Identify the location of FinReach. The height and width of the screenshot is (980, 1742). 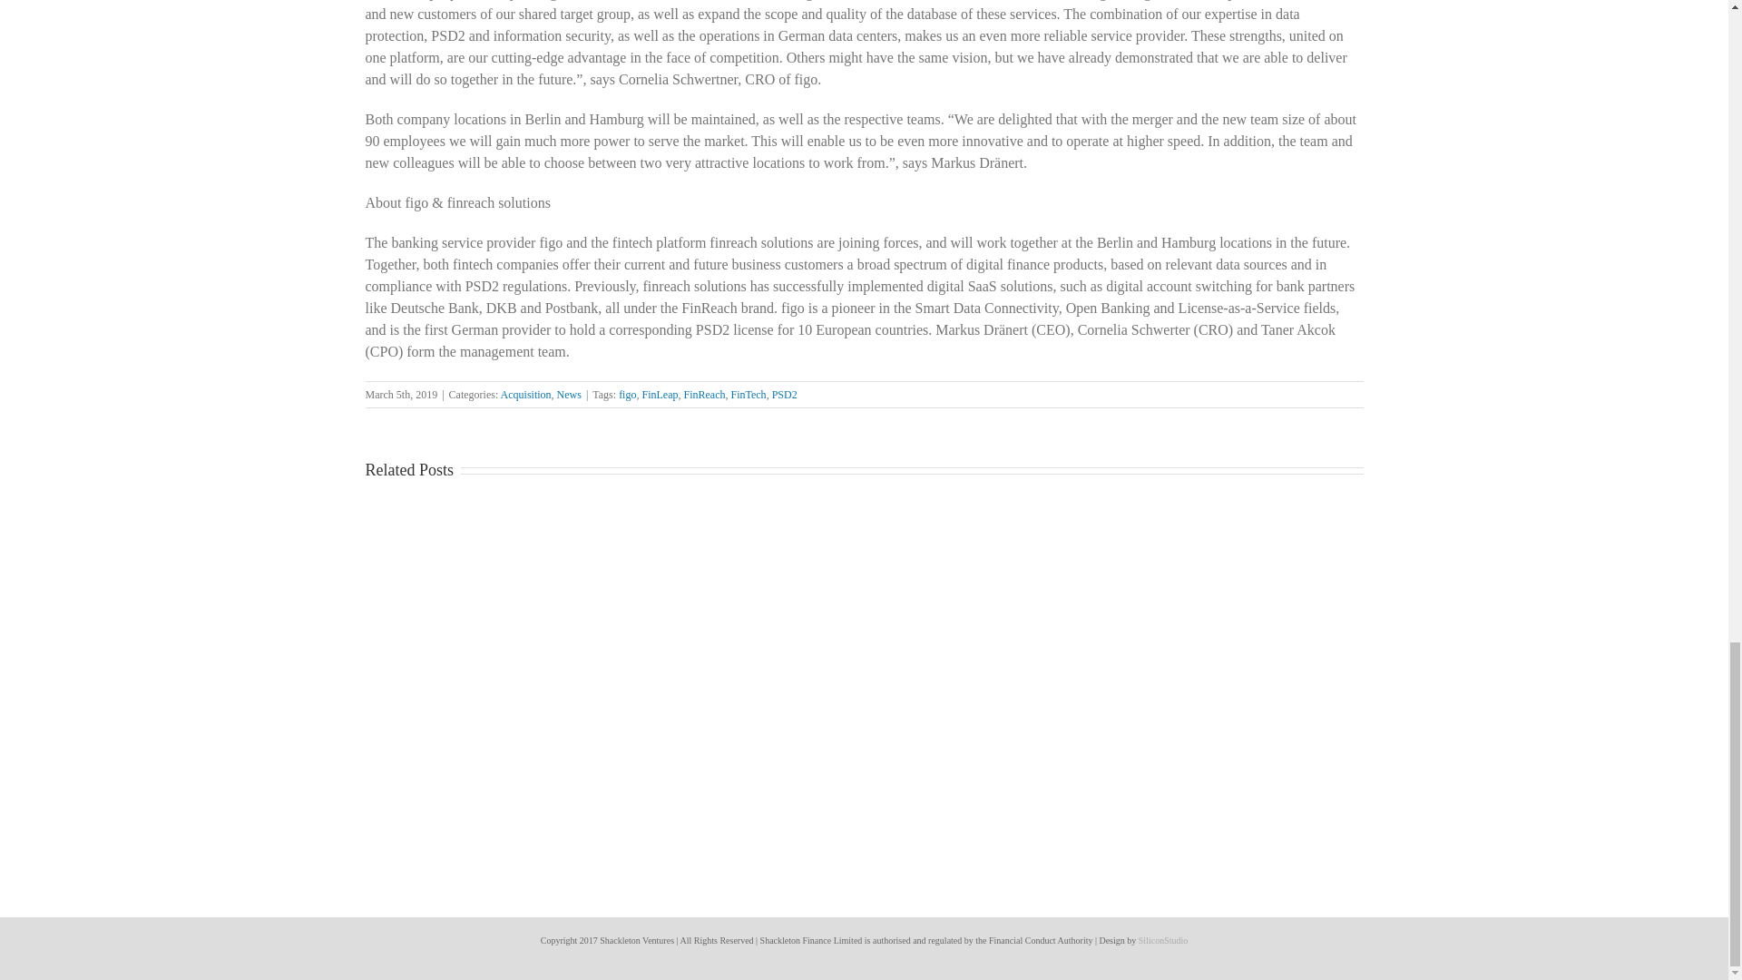
(703, 394).